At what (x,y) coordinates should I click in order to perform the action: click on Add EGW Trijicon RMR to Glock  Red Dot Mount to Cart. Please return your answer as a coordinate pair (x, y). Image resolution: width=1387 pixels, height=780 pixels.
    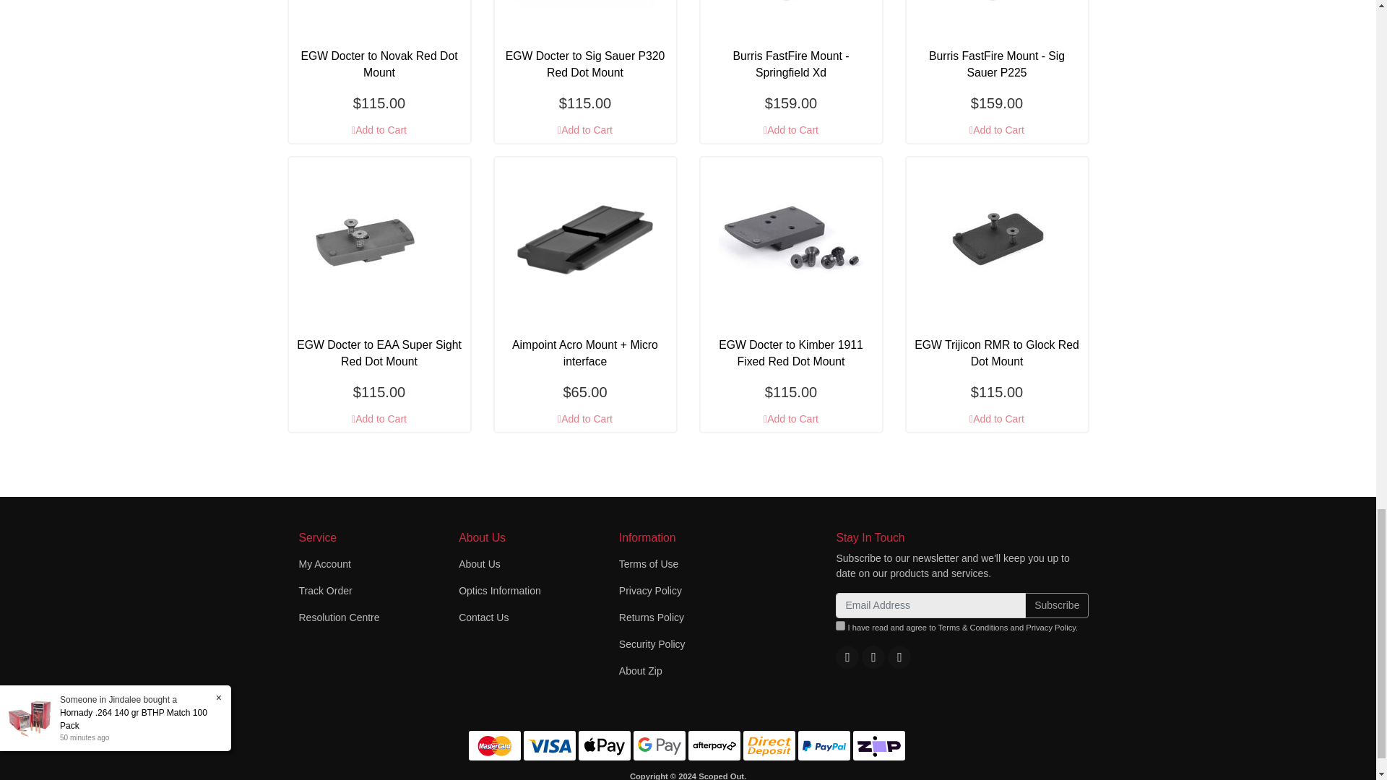
    Looking at the image, I should click on (996, 419).